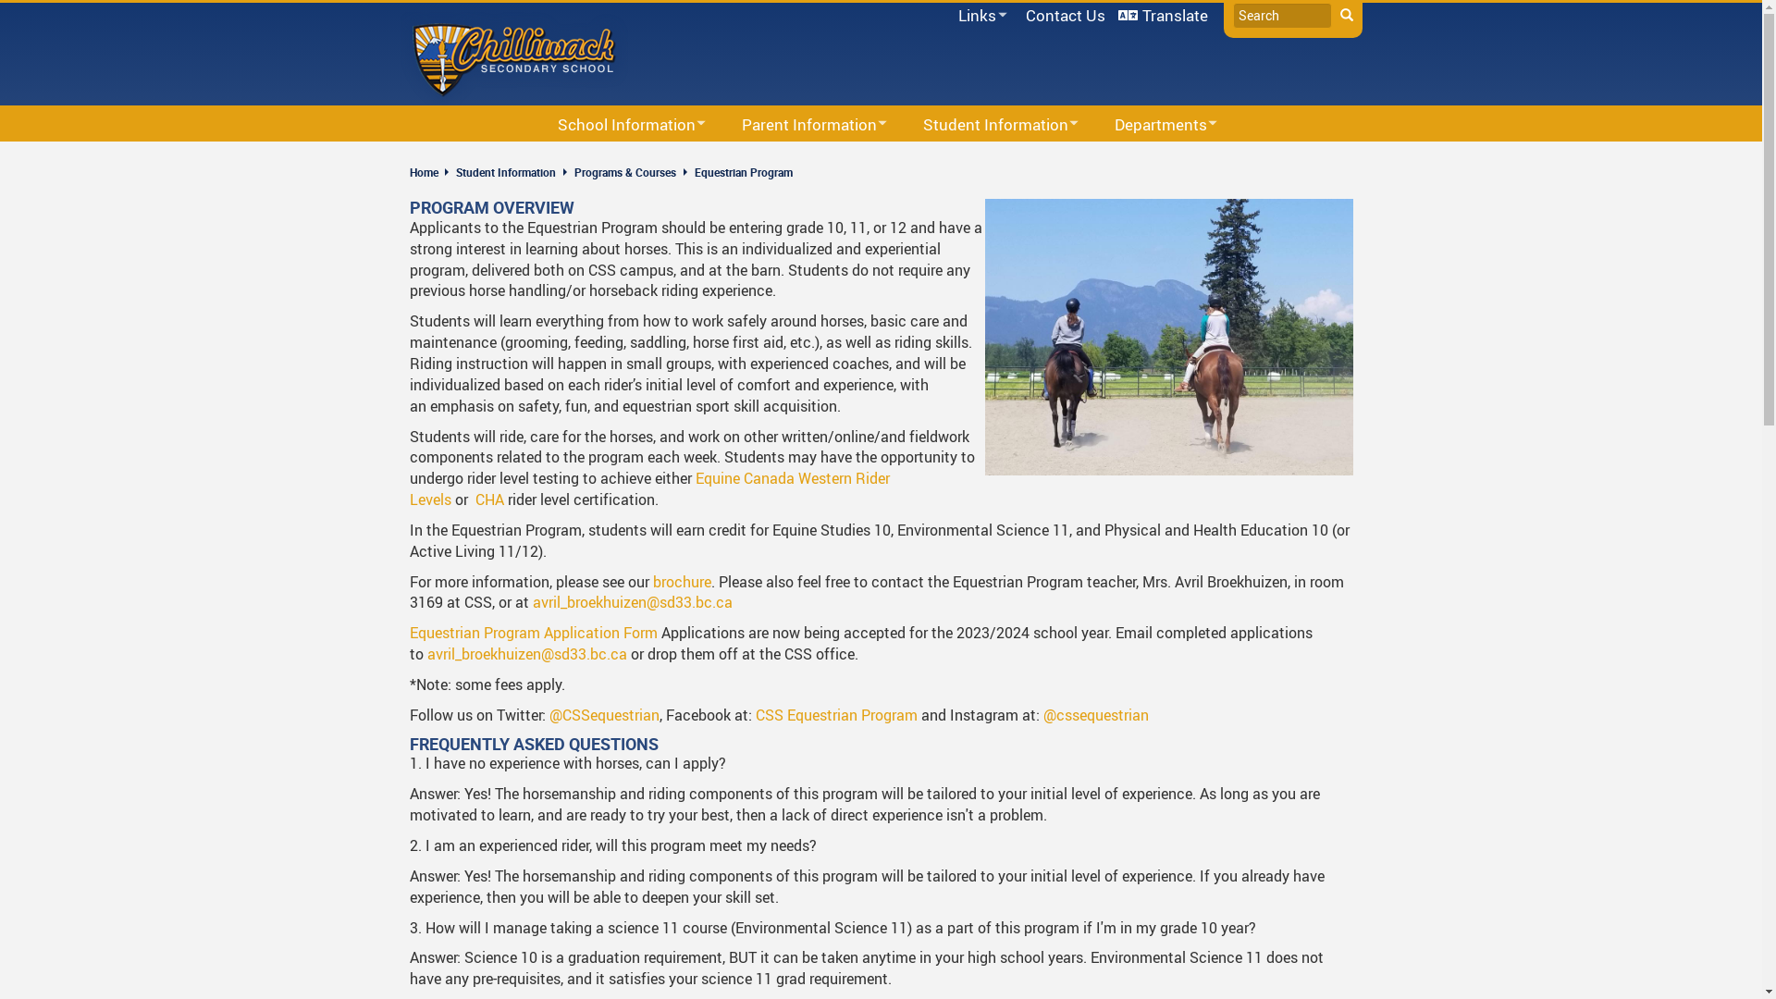 The width and height of the screenshot is (1776, 999). Describe the element at coordinates (0, 0) in the screenshot. I see `Skip to main content` at that location.